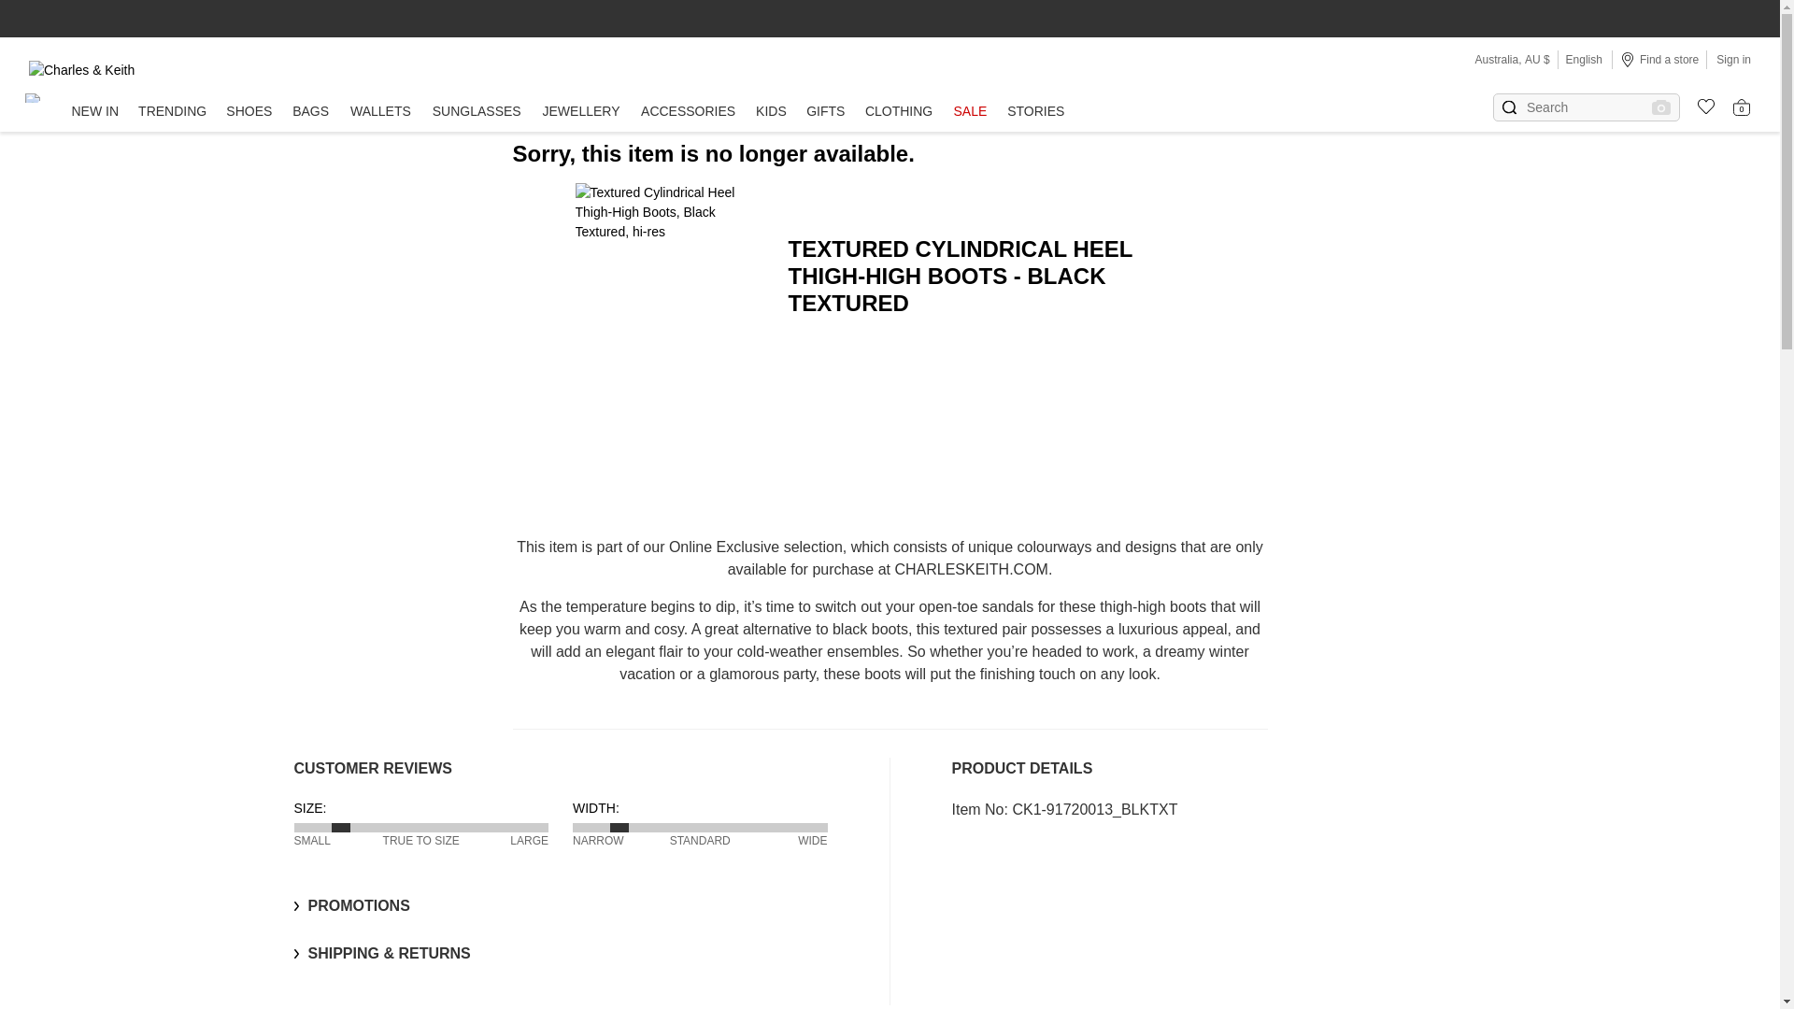  Describe the element at coordinates (970, 112) in the screenshot. I see `SALE` at that location.